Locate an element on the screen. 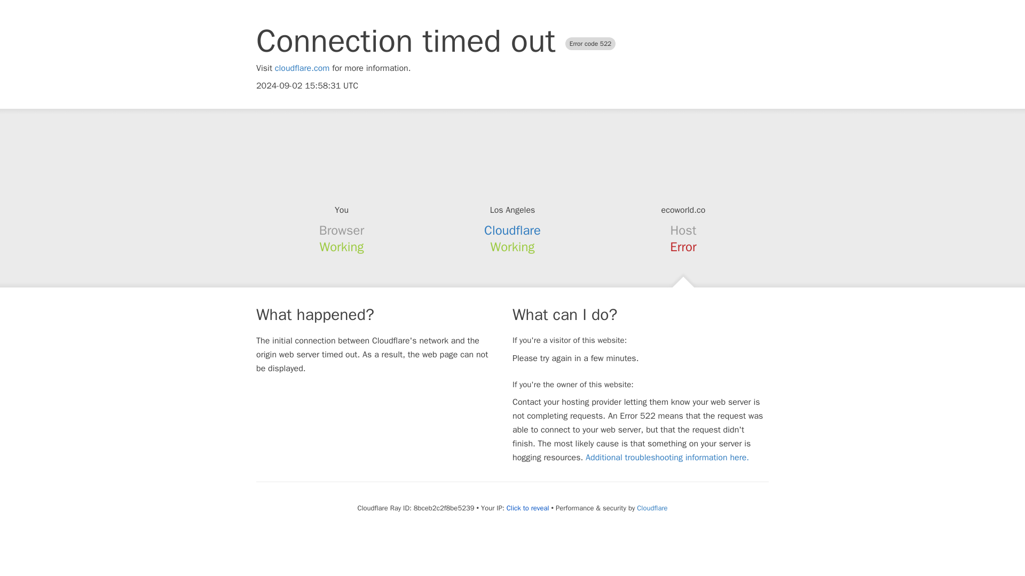 The height and width of the screenshot is (576, 1025). Cloudflare is located at coordinates (651, 508).